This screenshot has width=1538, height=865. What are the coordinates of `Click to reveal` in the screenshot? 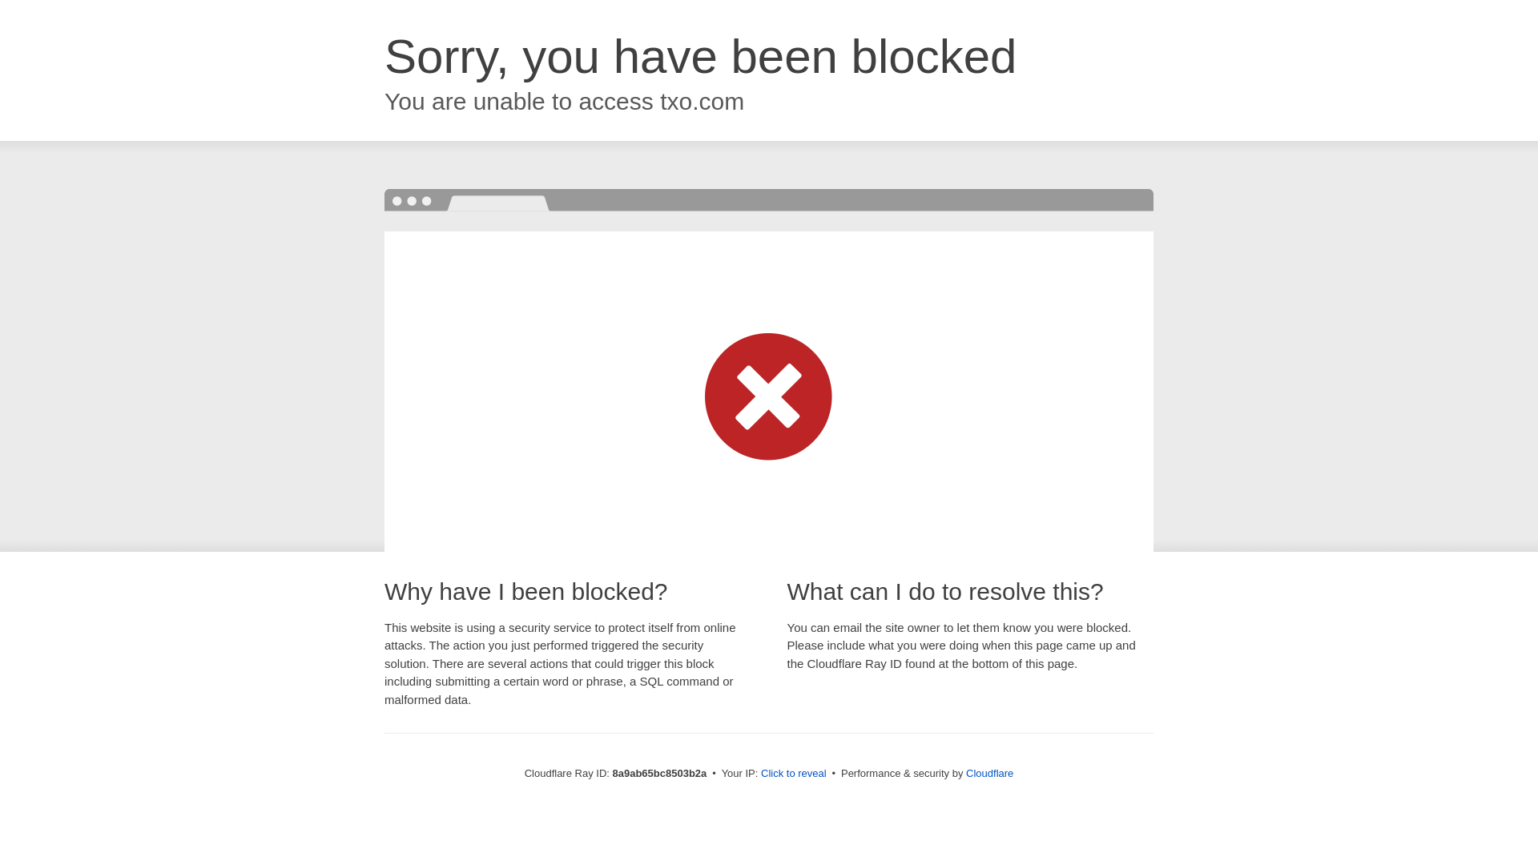 It's located at (794, 774).